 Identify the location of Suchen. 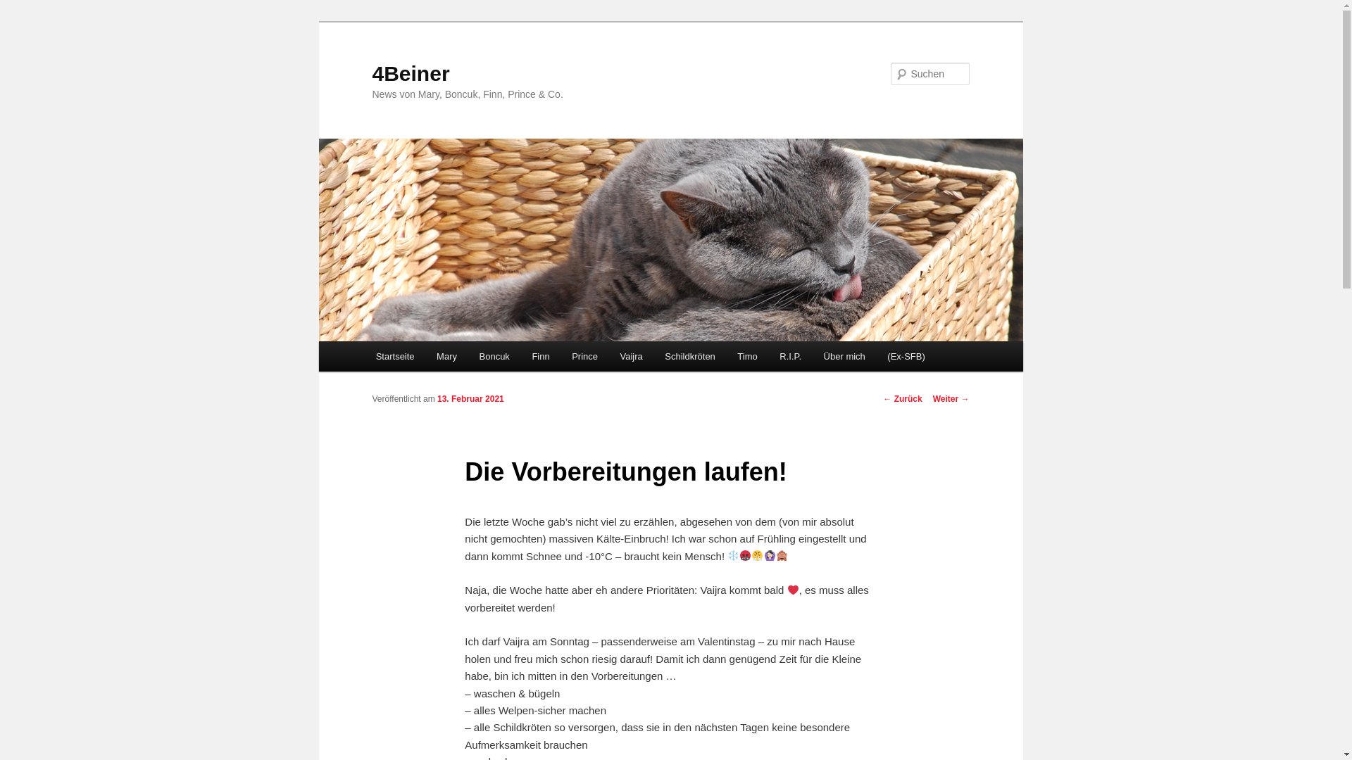
(24, 8).